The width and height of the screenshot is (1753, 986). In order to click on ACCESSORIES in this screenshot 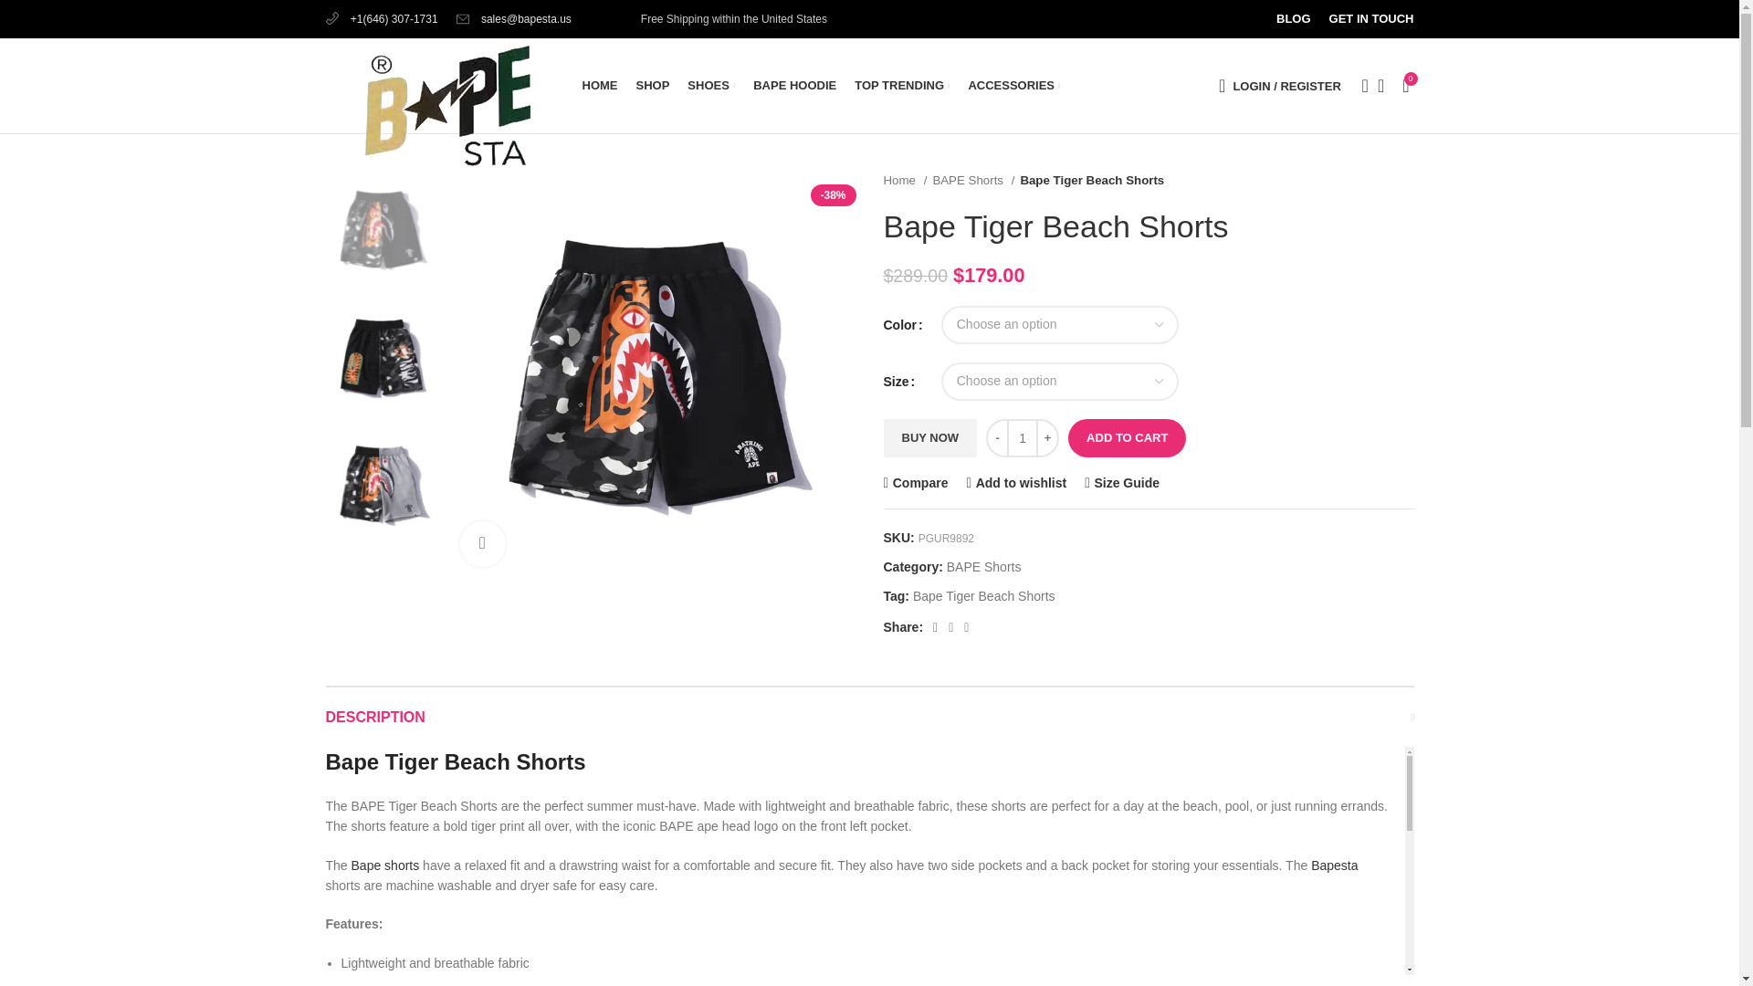, I will do `click(1013, 86)`.